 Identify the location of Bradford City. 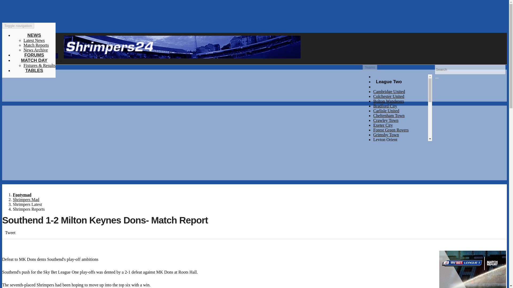
(385, 106).